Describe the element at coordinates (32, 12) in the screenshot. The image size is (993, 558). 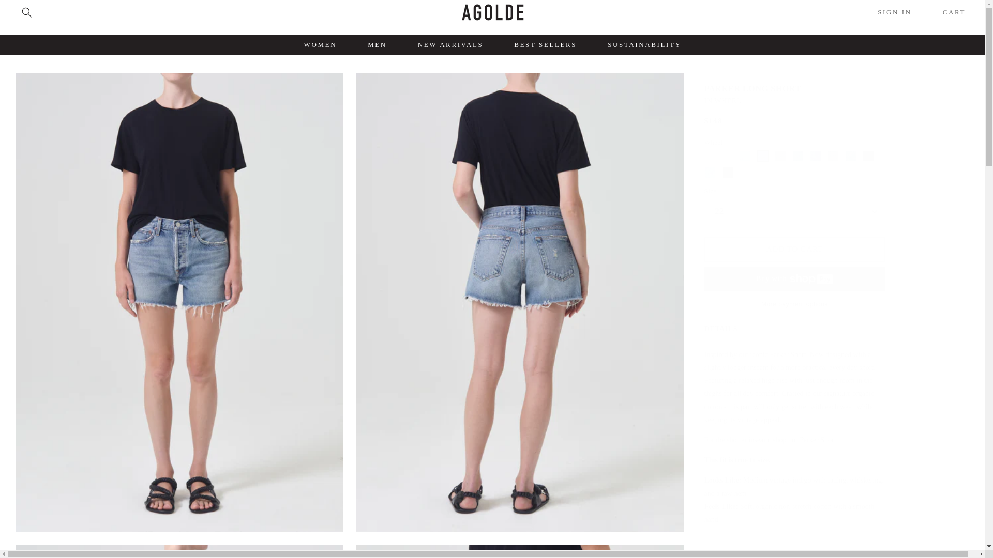
I see `Skip to content` at that location.